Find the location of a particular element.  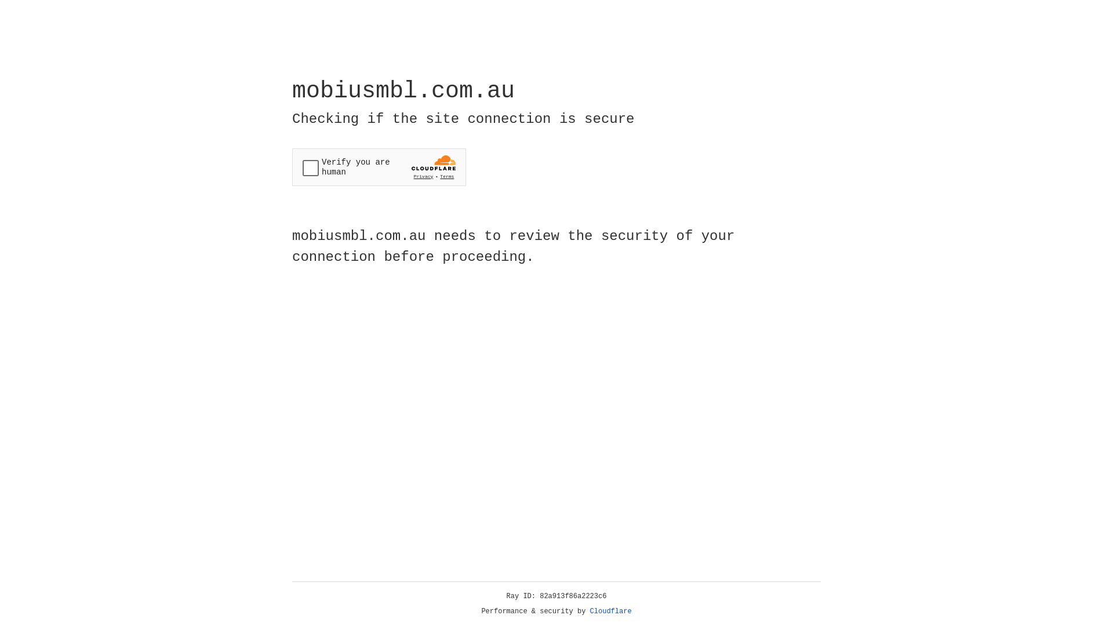

Widget containing a Cloudflare security challenge is located at coordinates (379, 167).